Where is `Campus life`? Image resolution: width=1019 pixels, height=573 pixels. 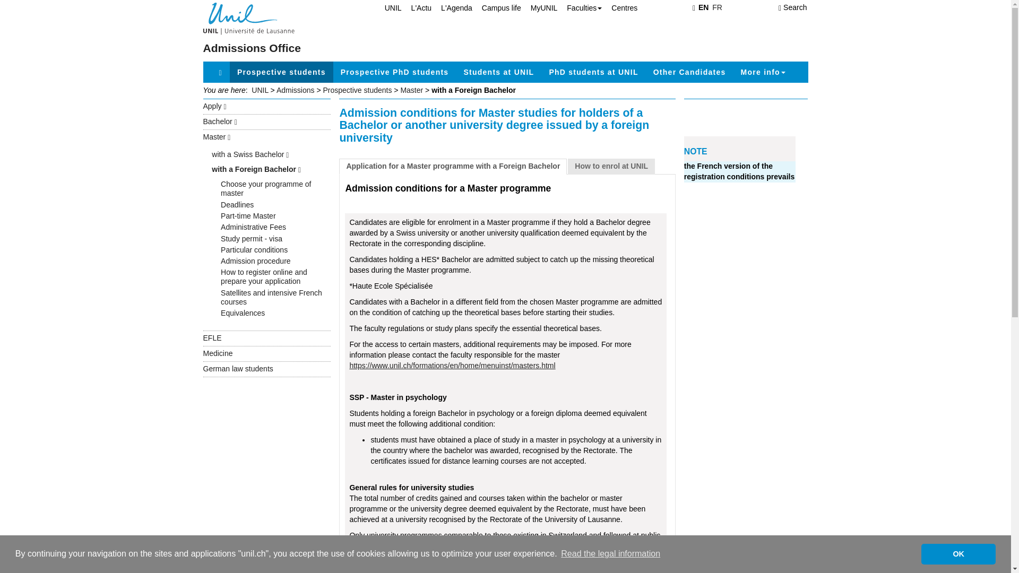
Campus life is located at coordinates (497, 7).